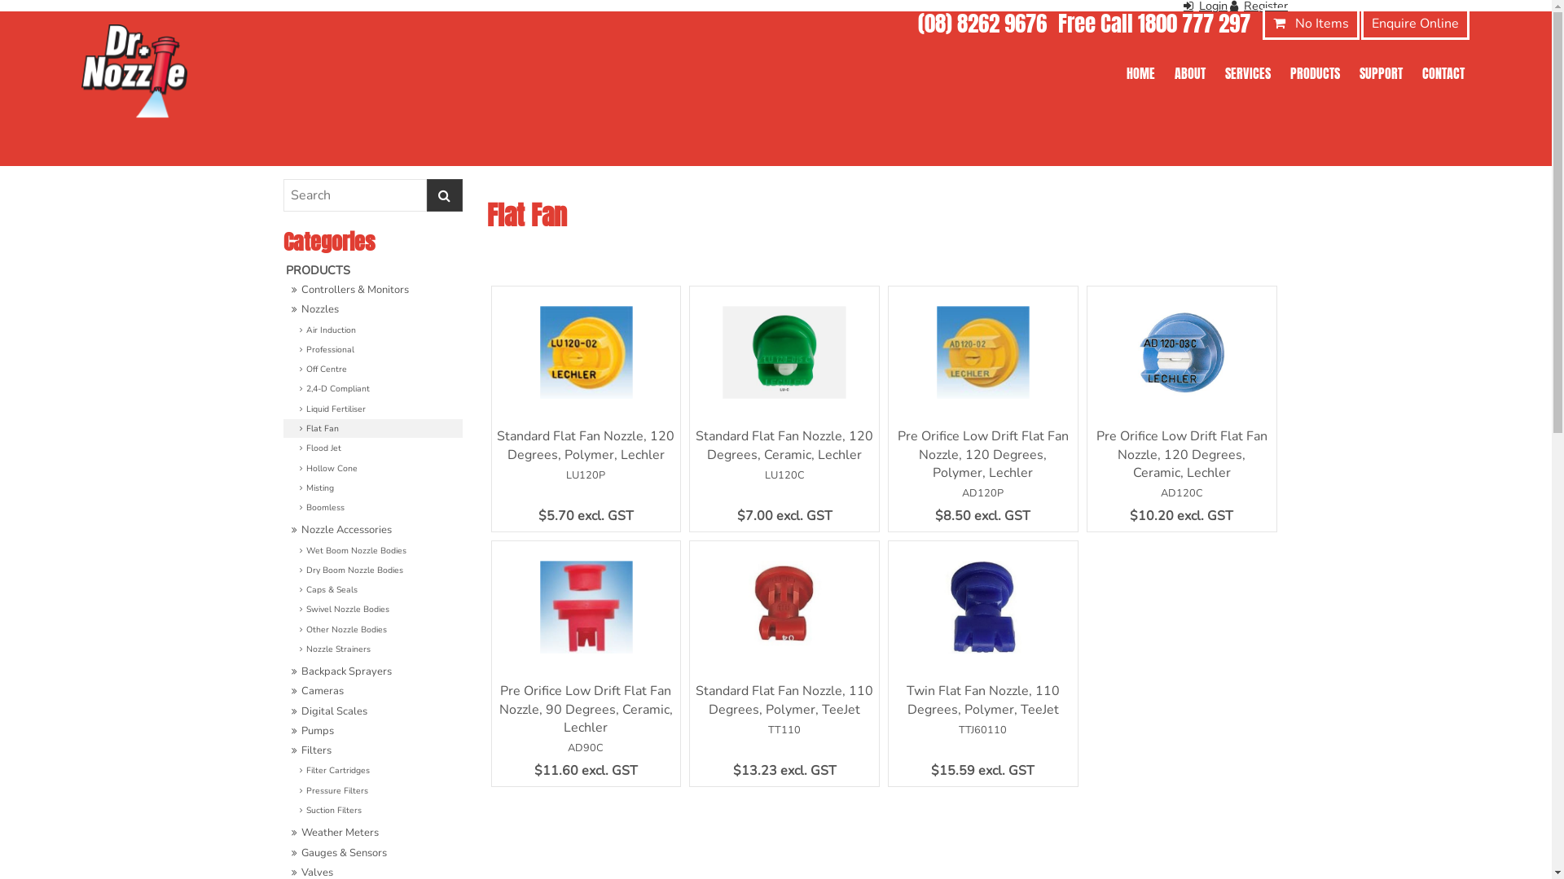  What do you see at coordinates (373, 692) in the screenshot?
I see `Cameras` at bounding box center [373, 692].